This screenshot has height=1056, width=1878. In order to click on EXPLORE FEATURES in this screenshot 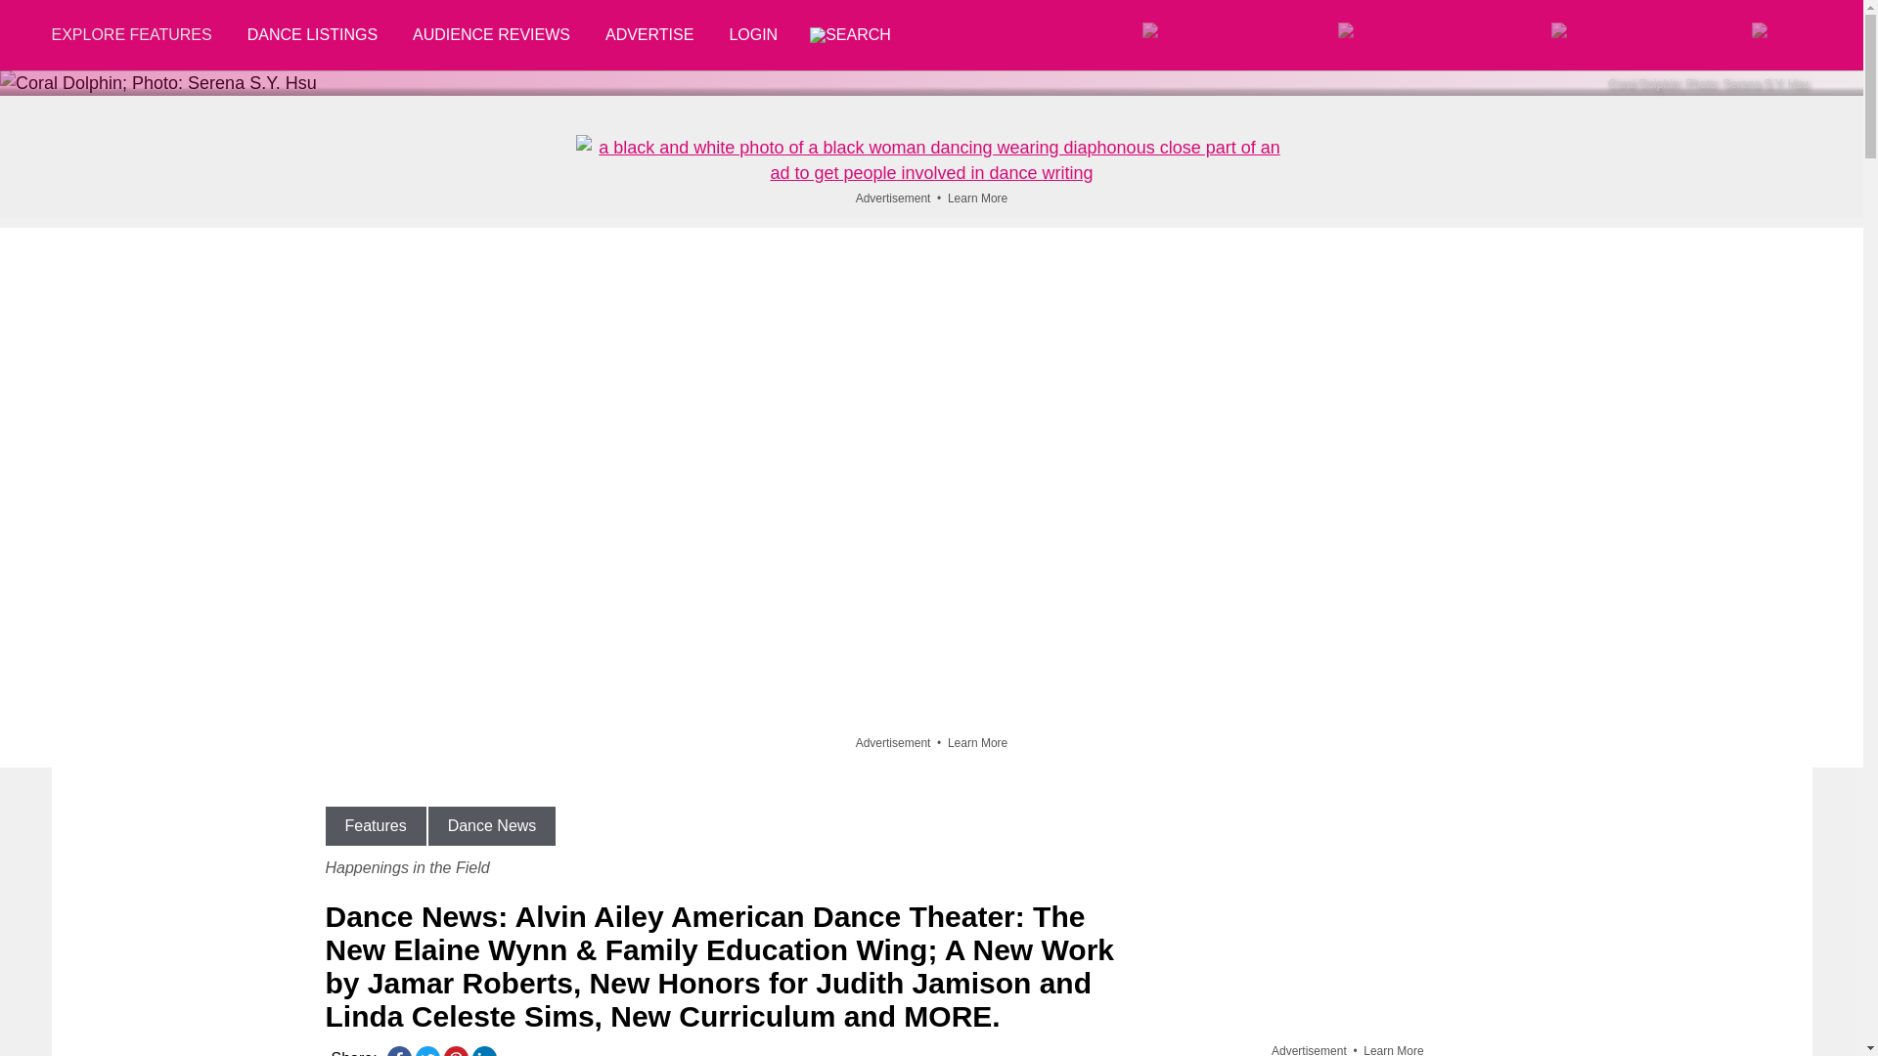, I will do `click(139, 35)`.